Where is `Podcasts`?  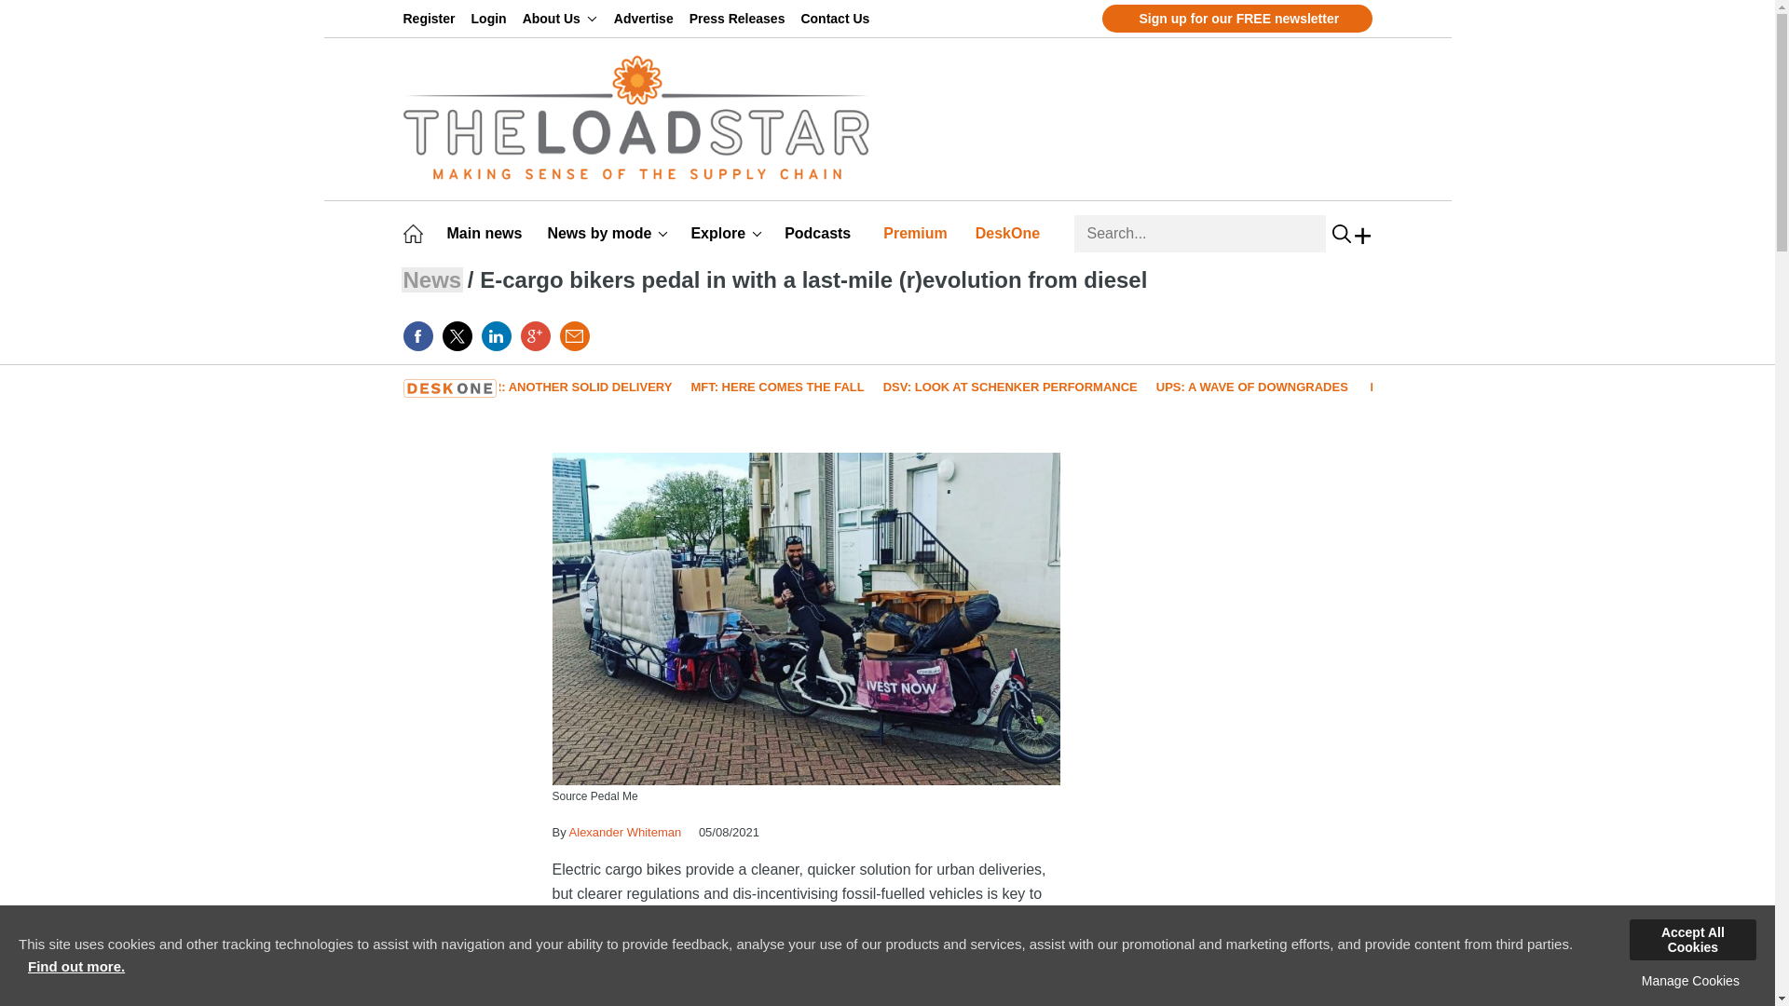 Podcasts is located at coordinates (820, 234).